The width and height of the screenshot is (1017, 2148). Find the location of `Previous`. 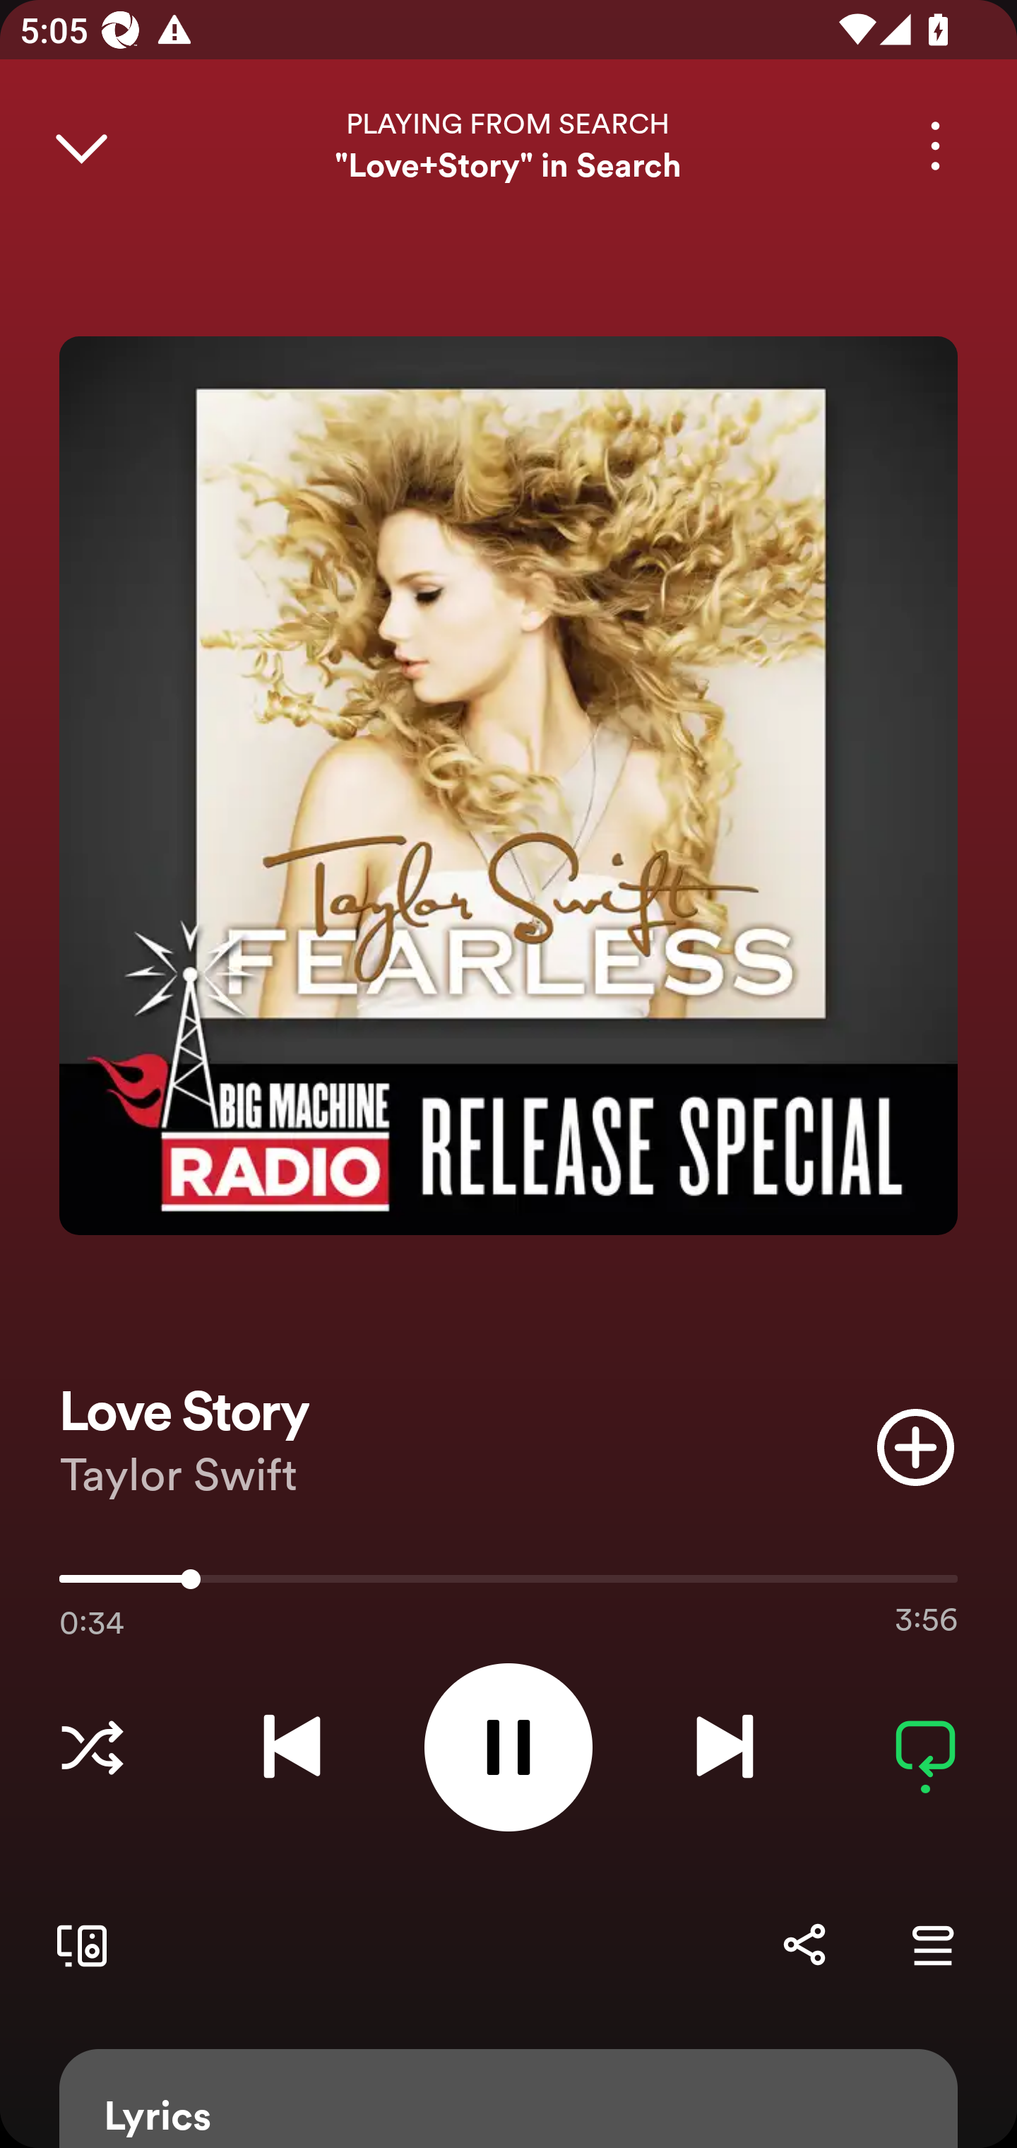

Previous is located at coordinates (292, 1747).